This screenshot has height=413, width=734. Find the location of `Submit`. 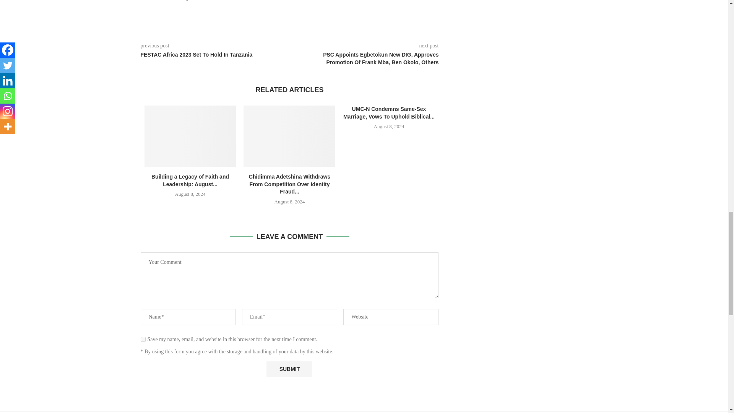

Submit is located at coordinates (289, 369).